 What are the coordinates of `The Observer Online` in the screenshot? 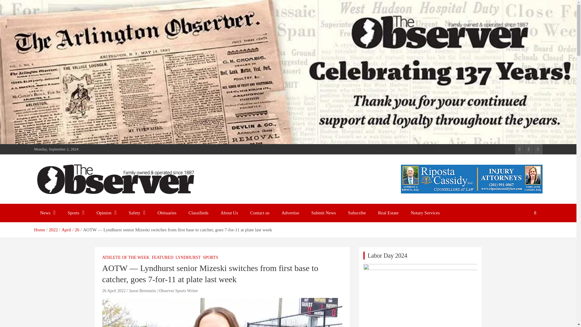 It's located at (85, 202).